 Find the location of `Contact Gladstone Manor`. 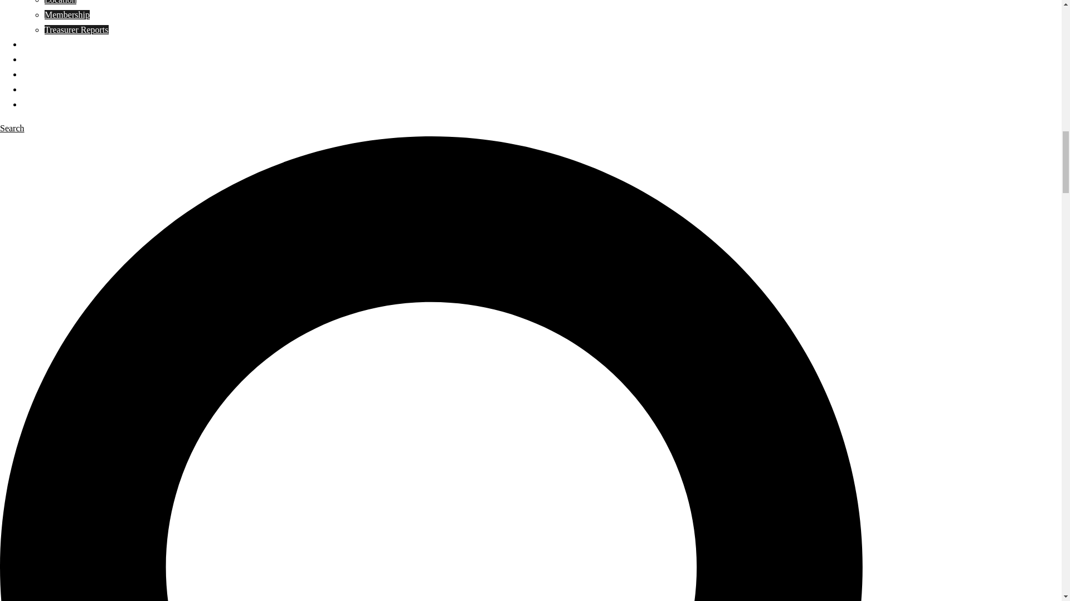

Contact Gladstone Manor is located at coordinates (36, 104).